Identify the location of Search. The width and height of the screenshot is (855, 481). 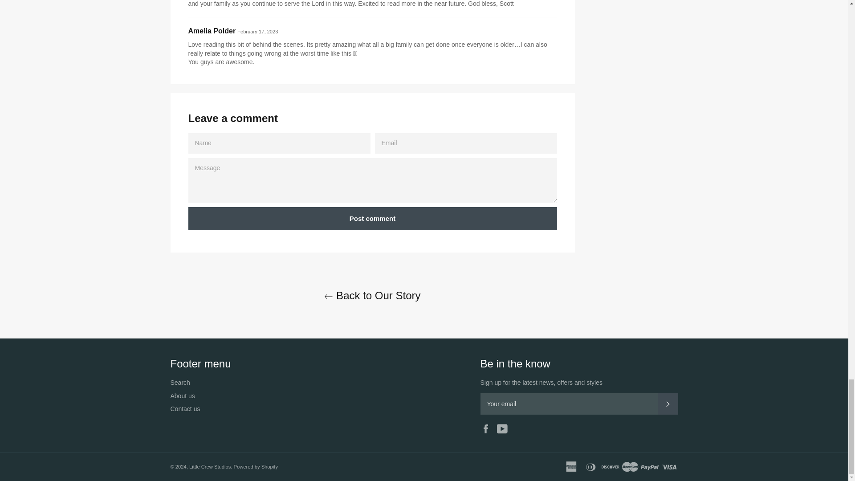
(180, 383).